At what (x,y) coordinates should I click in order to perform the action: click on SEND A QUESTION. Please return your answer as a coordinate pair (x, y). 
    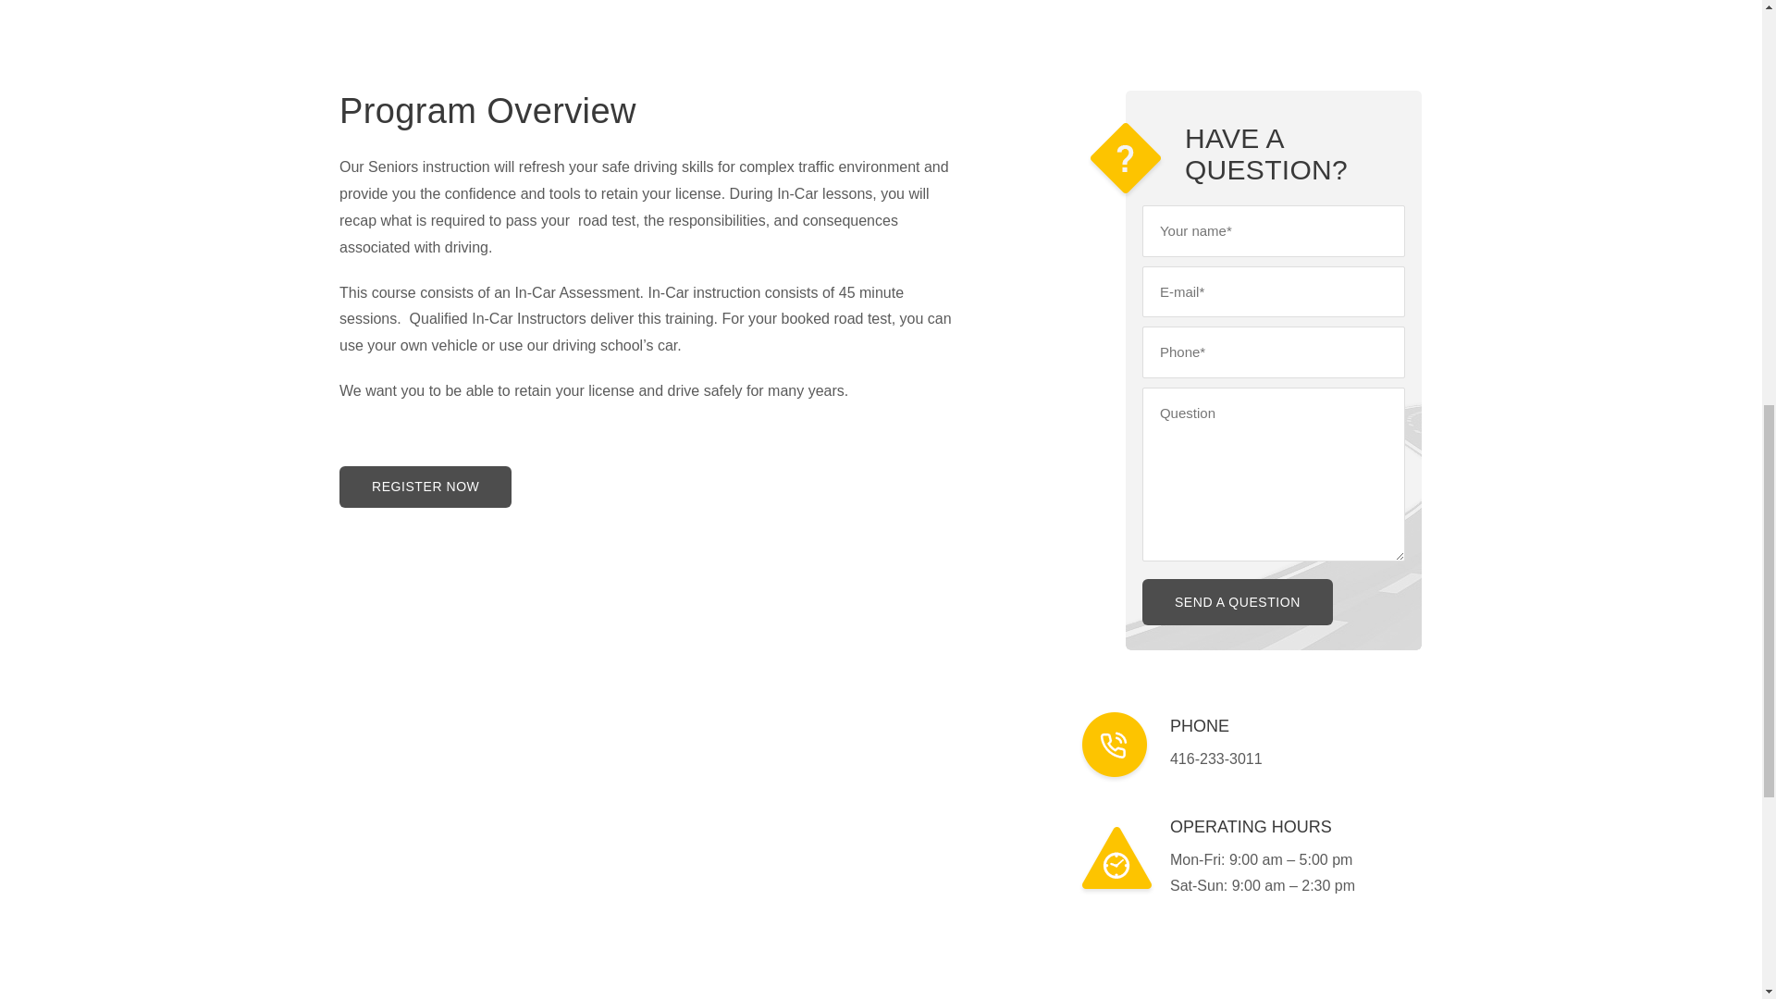
    Looking at the image, I should click on (1238, 602).